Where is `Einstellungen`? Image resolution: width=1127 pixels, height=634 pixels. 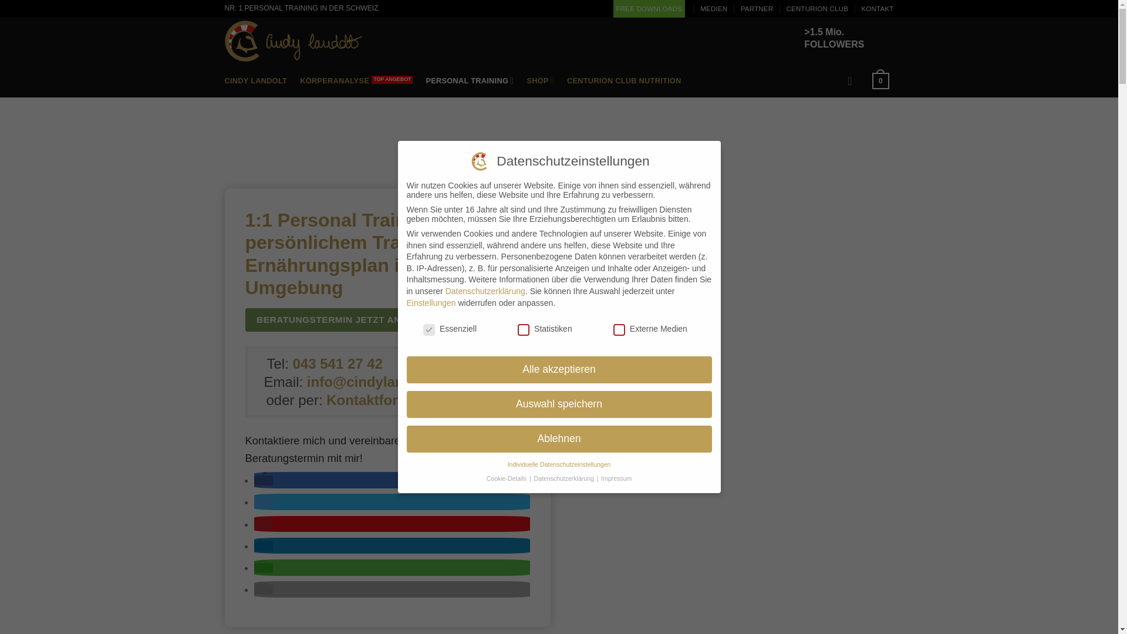
Einstellungen is located at coordinates (431, 303).